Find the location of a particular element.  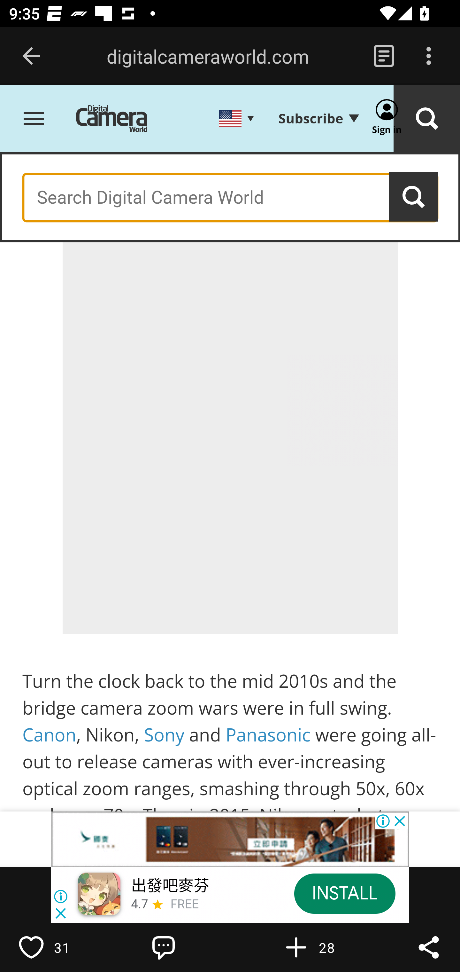

Back is located at coordinates (31, 56).